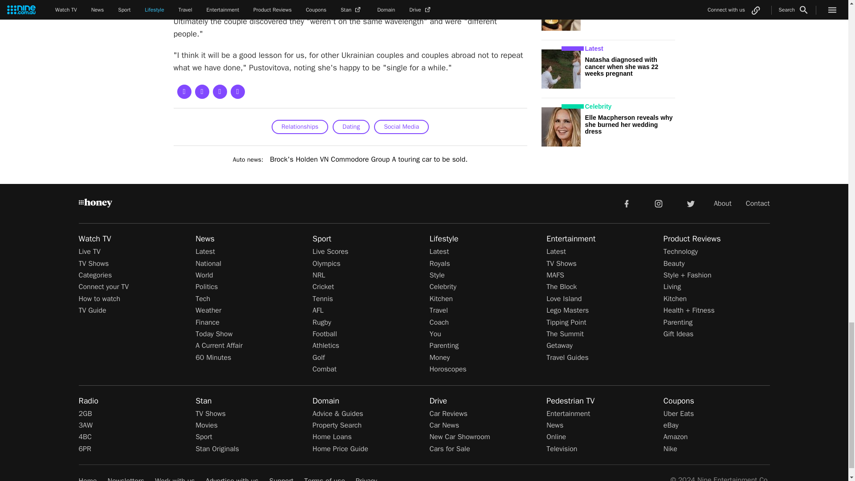  I want to click on twitter, so click(690, 203).